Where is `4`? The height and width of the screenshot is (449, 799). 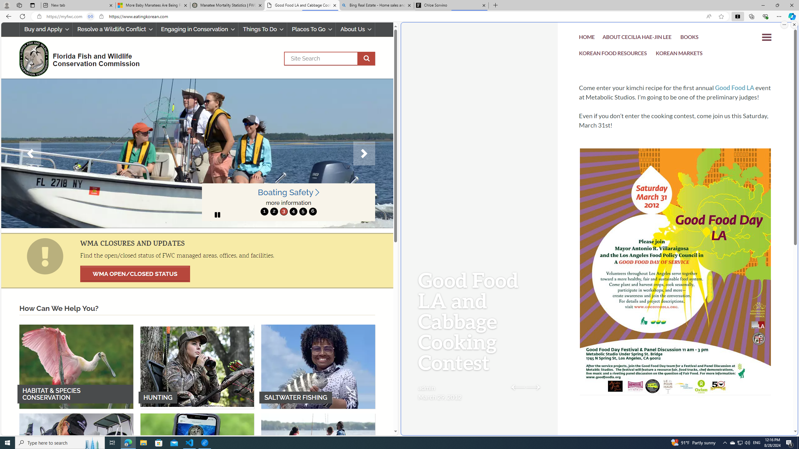 4 is located at coordinates (293, 211).